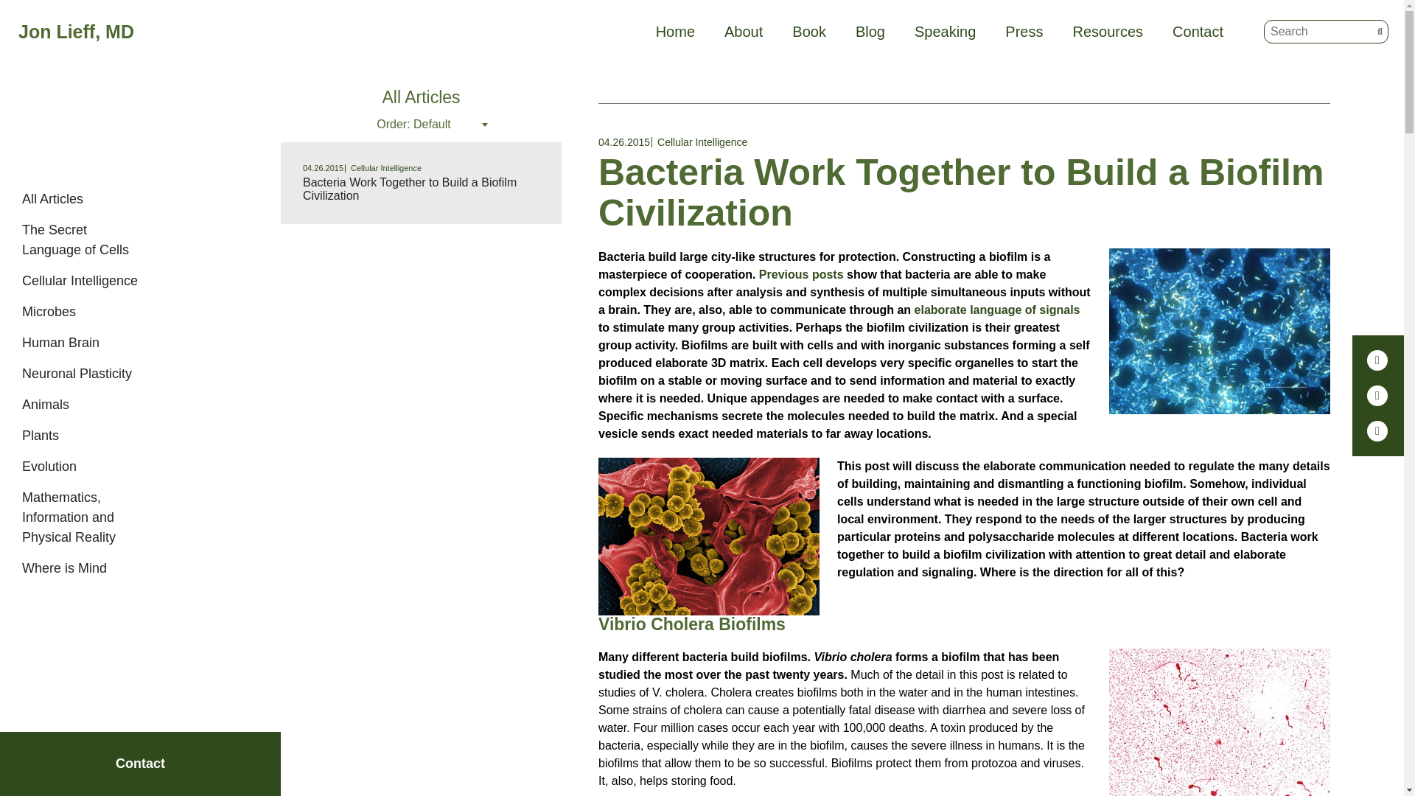 This screenshot has height=796, width=1415. Describe the element at coordinates (870, 32) in the screenshot. I see `Blog` at that location.